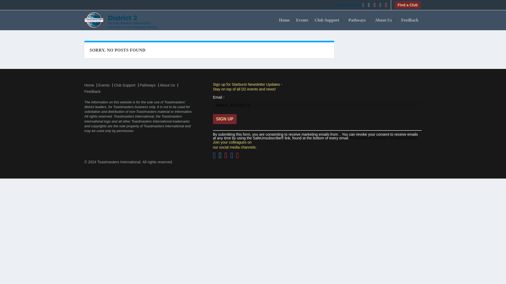  I want to click on Pathways, so click(358, 24).